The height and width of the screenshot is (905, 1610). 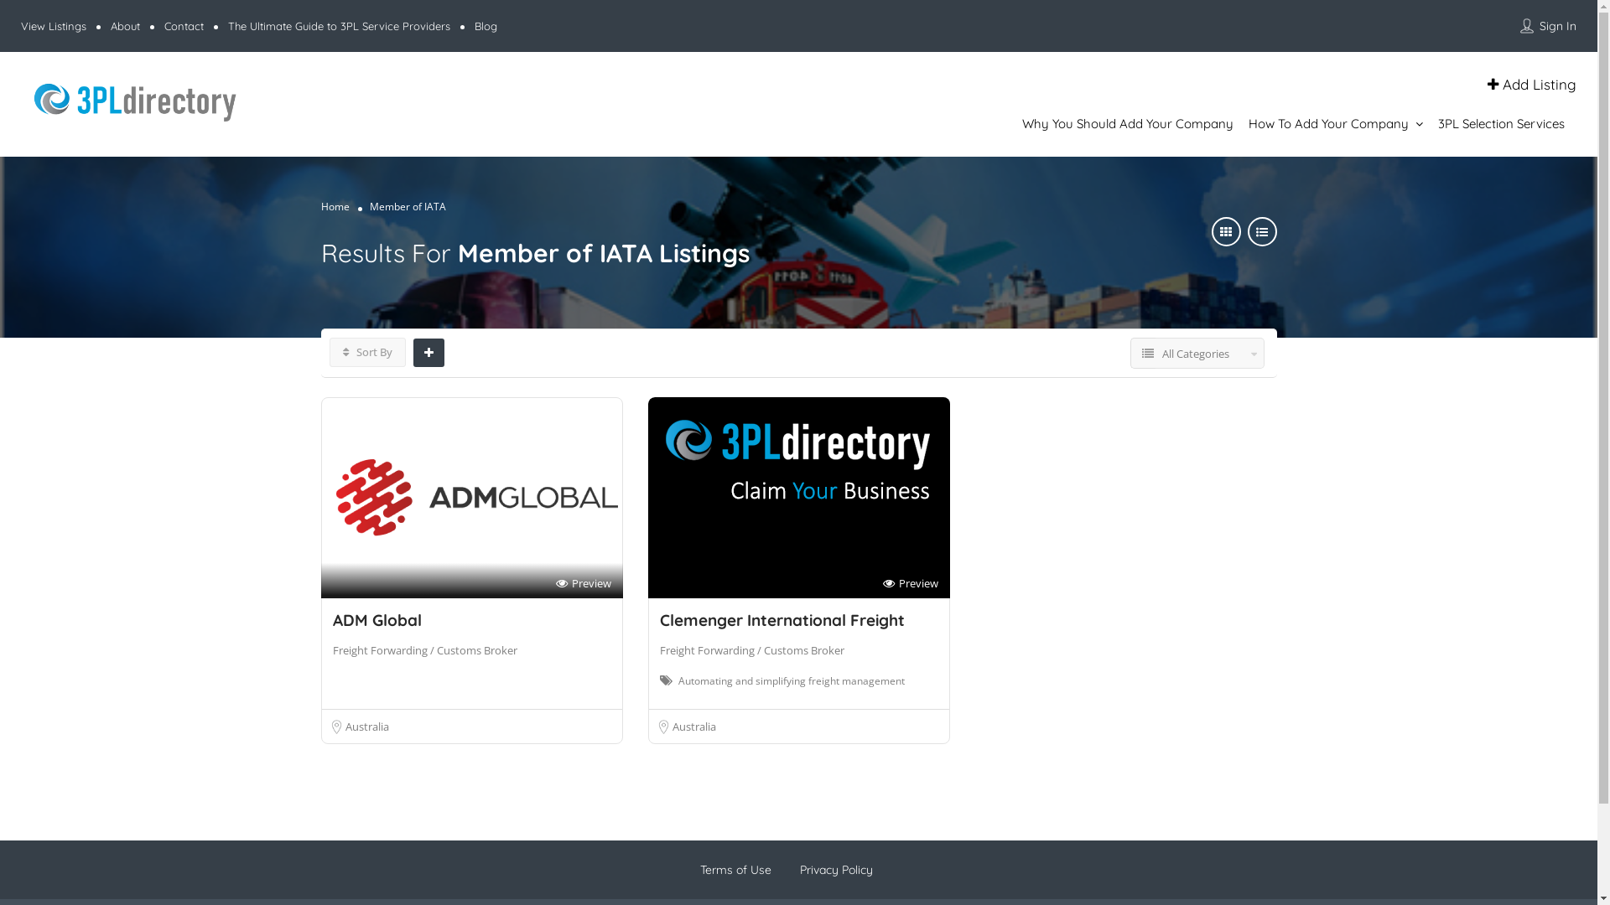 I want to click on Freight Forwarding / Customs Broker, so click(x=751, y=650).